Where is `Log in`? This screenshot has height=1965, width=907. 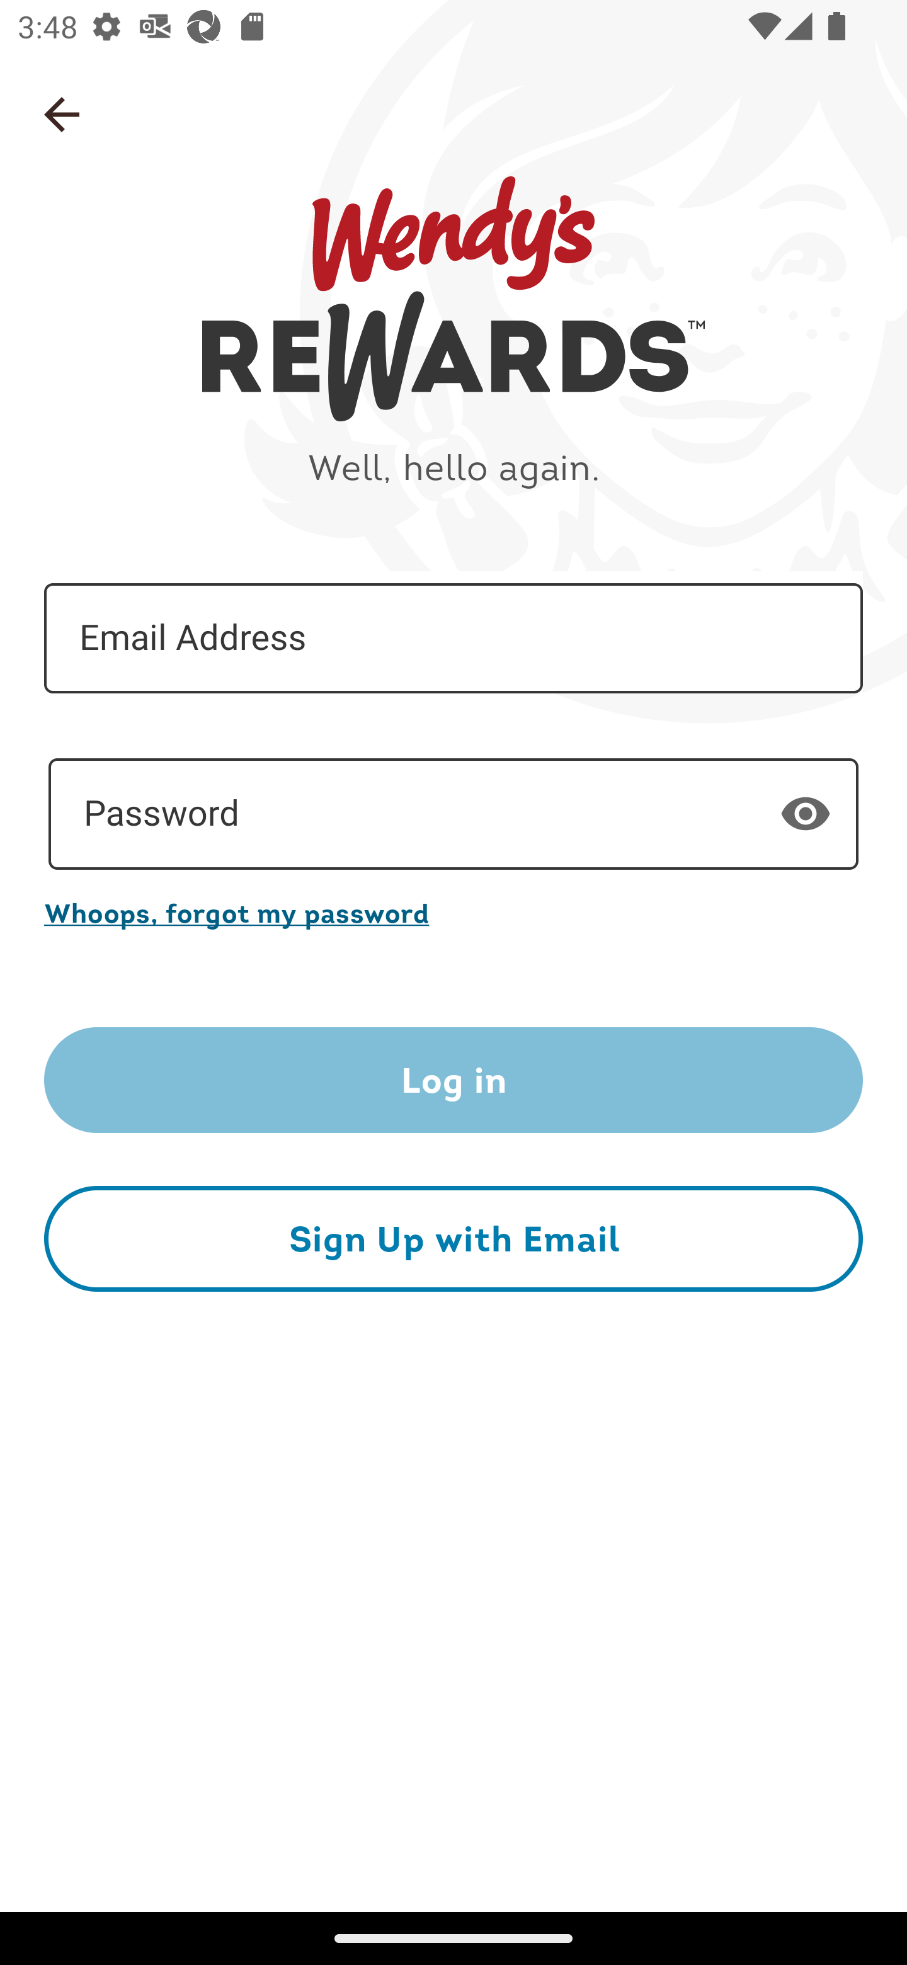
Log in is located at coordinates (453, 1081).